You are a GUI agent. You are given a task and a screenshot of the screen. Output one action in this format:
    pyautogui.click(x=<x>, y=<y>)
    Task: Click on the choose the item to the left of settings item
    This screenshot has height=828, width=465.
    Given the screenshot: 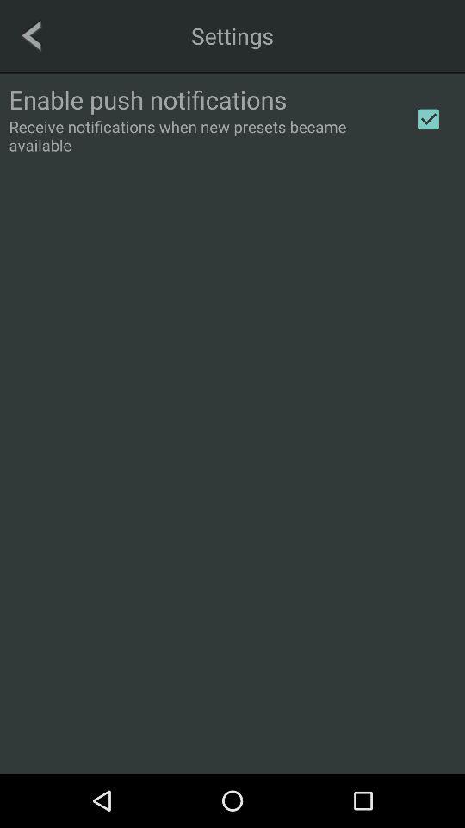 What is the action you would take?
    pyautogui.click(x=31, y=35)
    